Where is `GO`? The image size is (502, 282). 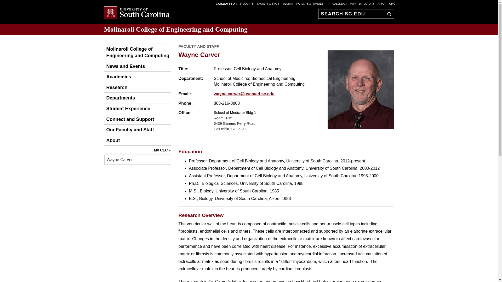 GO is located at coordinates (388, 14).